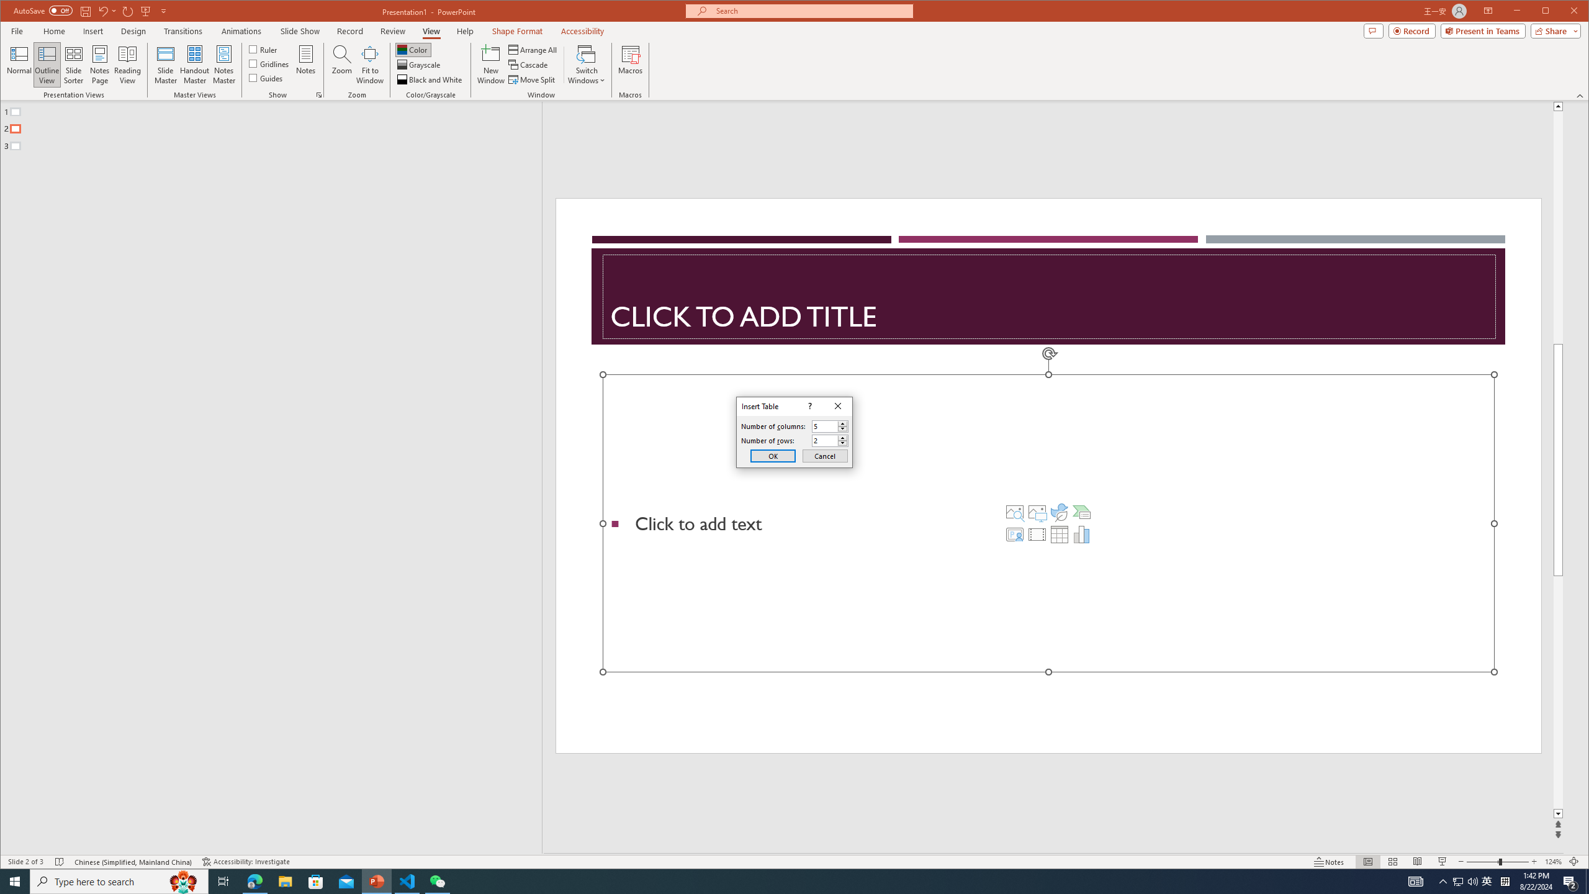  I want to click on Gridlines, so click(269, 63).